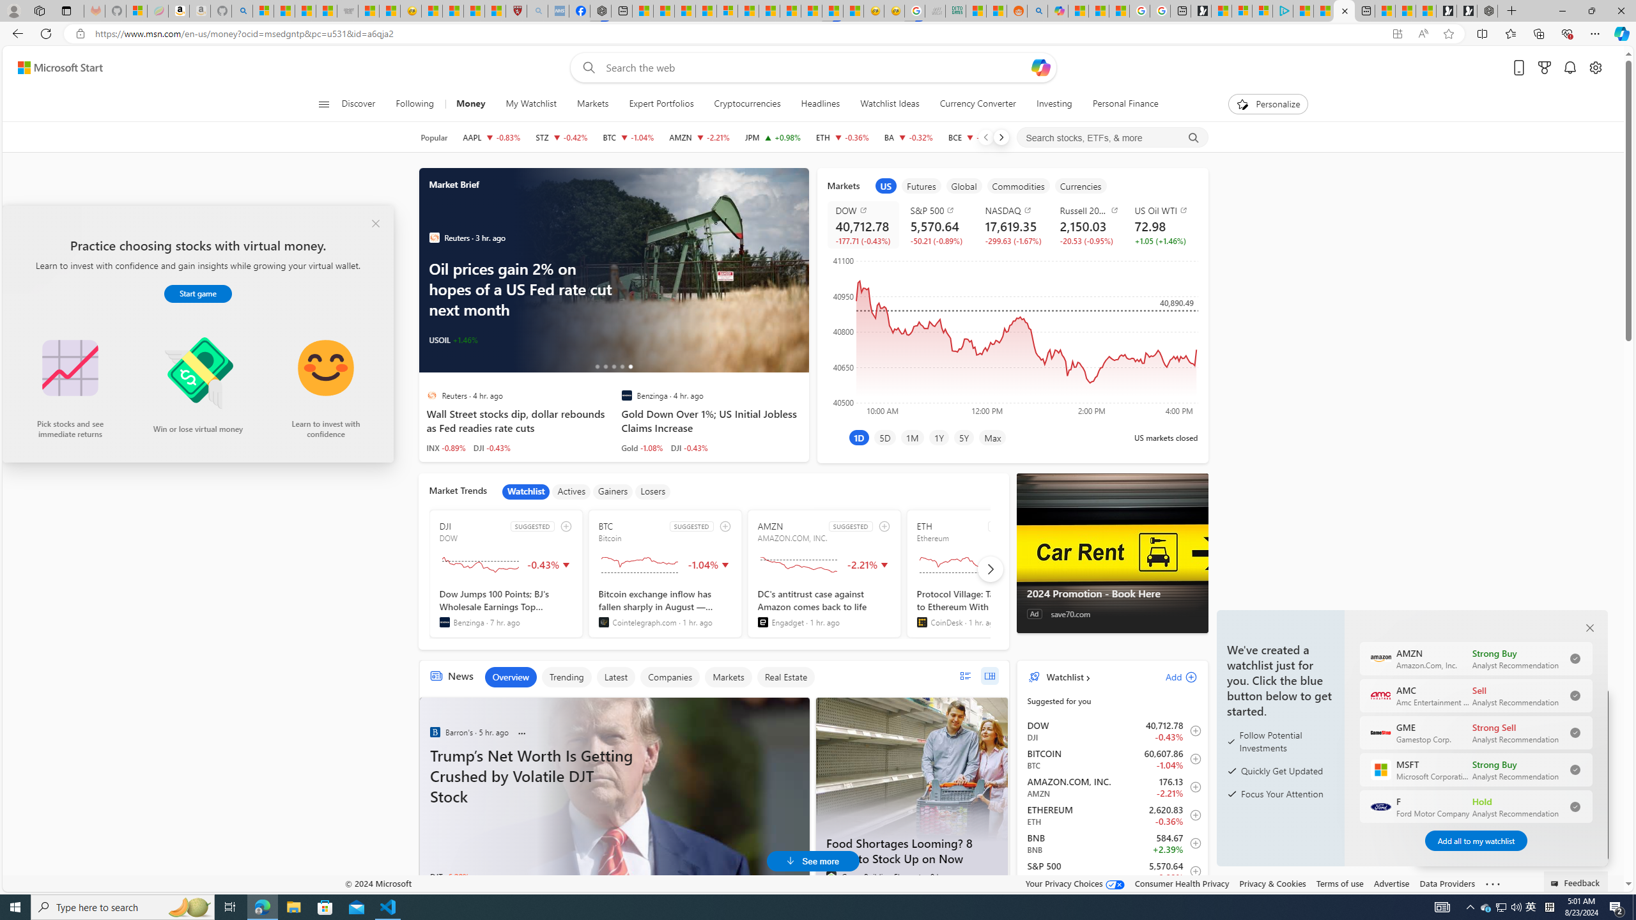 This screenshot has height=920, width=1636. I want to click on Stocks - MSN, so click(326, 11).